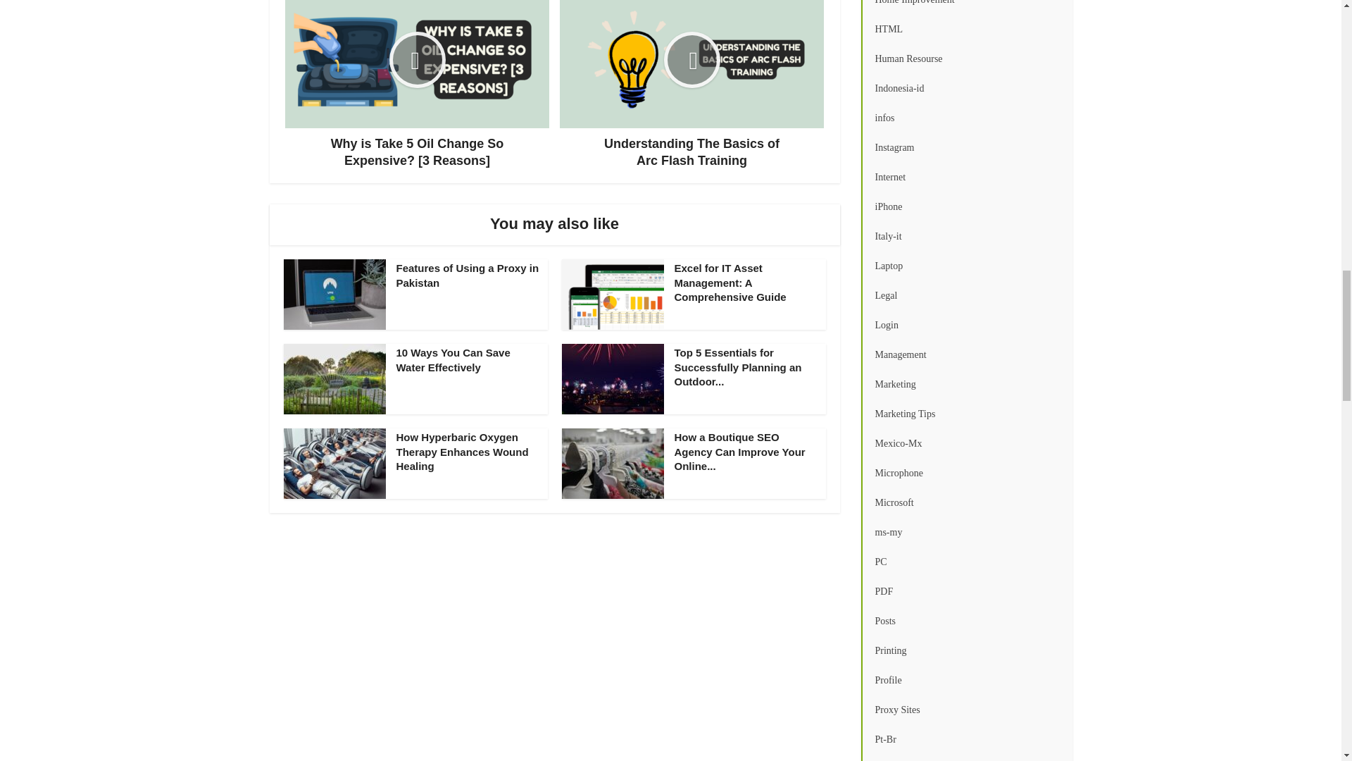 This screenshot has height=761, width=1352. I want to click on Top 5 Essentials for Successfully Planning an Outdoor Event, so click(738, 366).